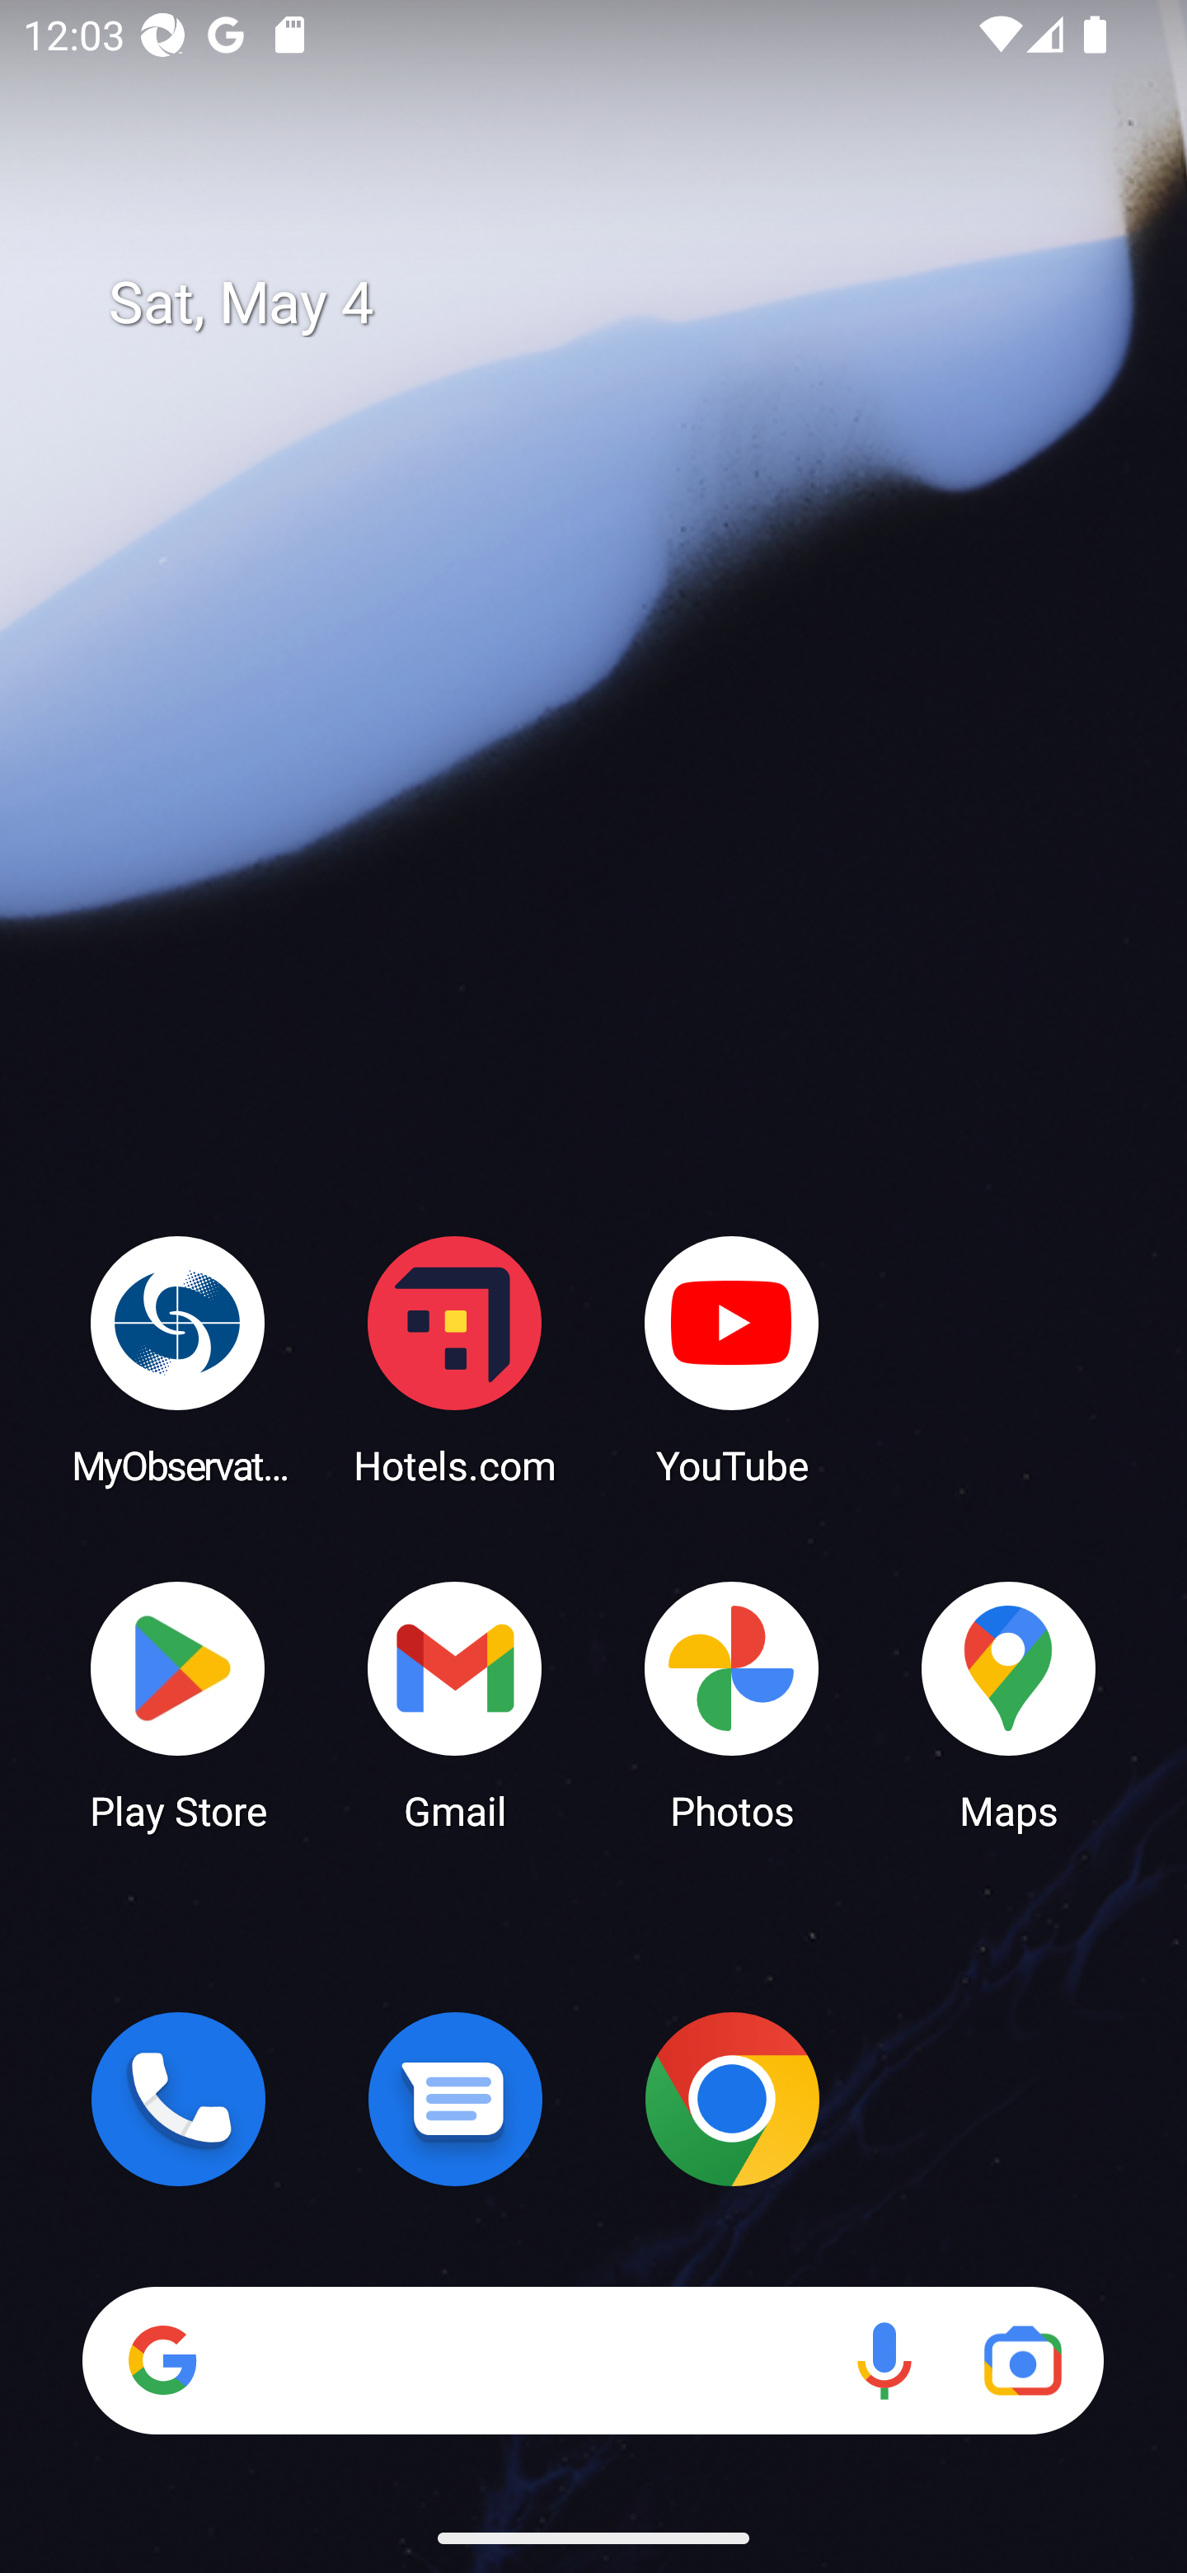 The width and height of the screenshot is (1187, 2573). Describe the element at coordinates (178, 2099) in the screenshot. I see `Phone` at that location.